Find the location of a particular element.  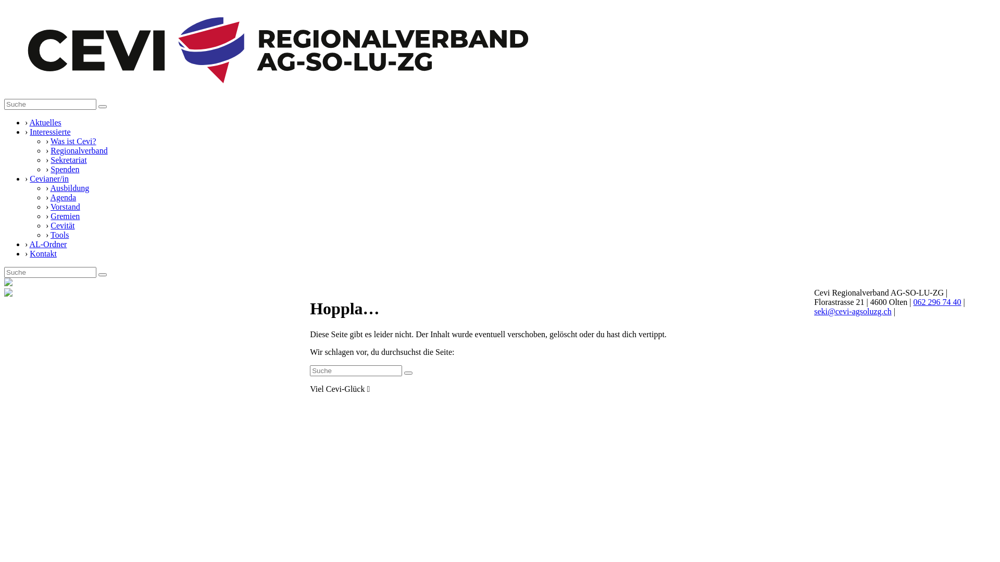

seki@cevi-agsoluzg.ch is located at coordinates (853, 311).